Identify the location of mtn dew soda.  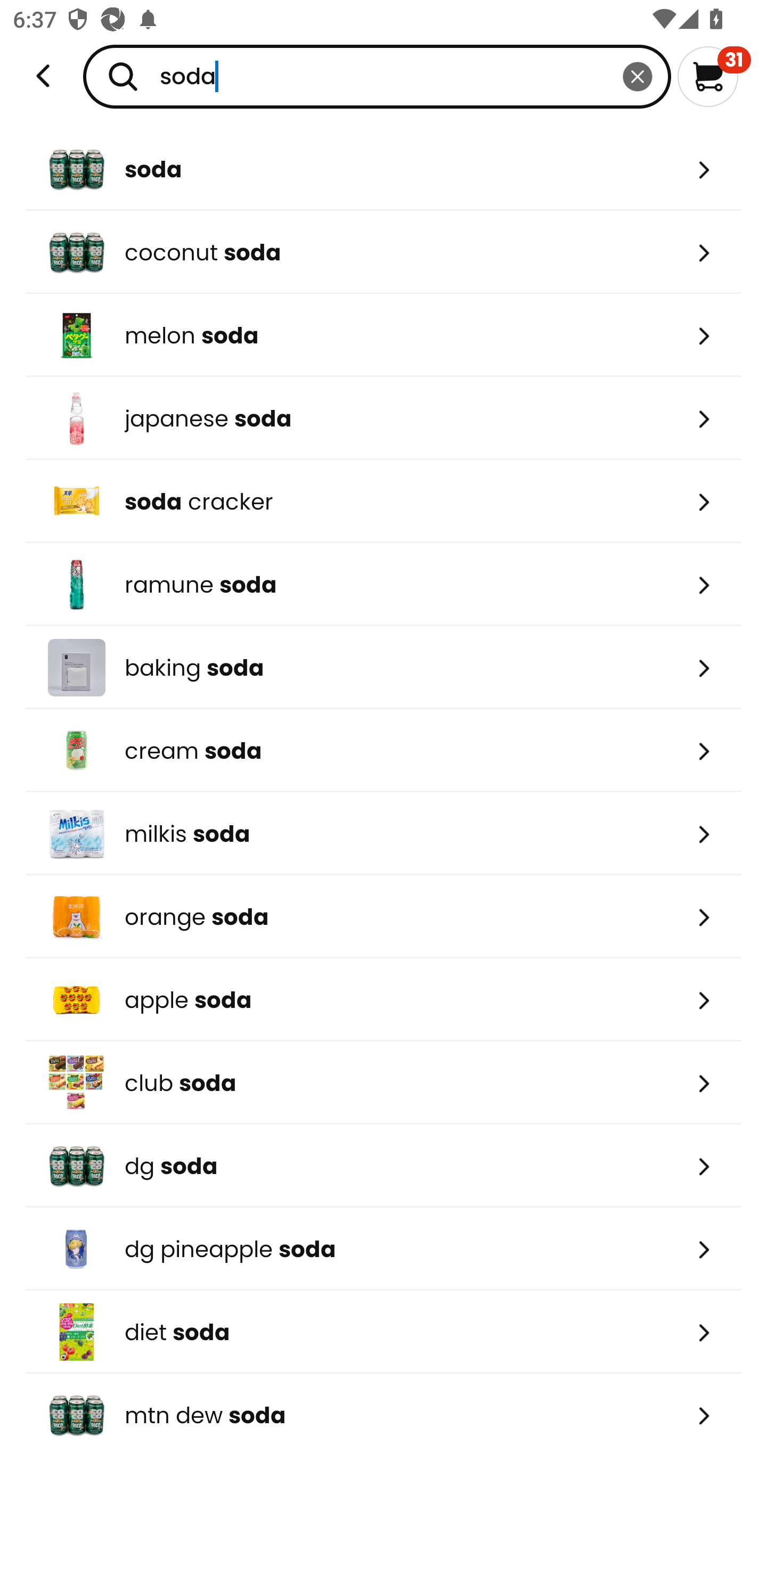
(383, 1415).